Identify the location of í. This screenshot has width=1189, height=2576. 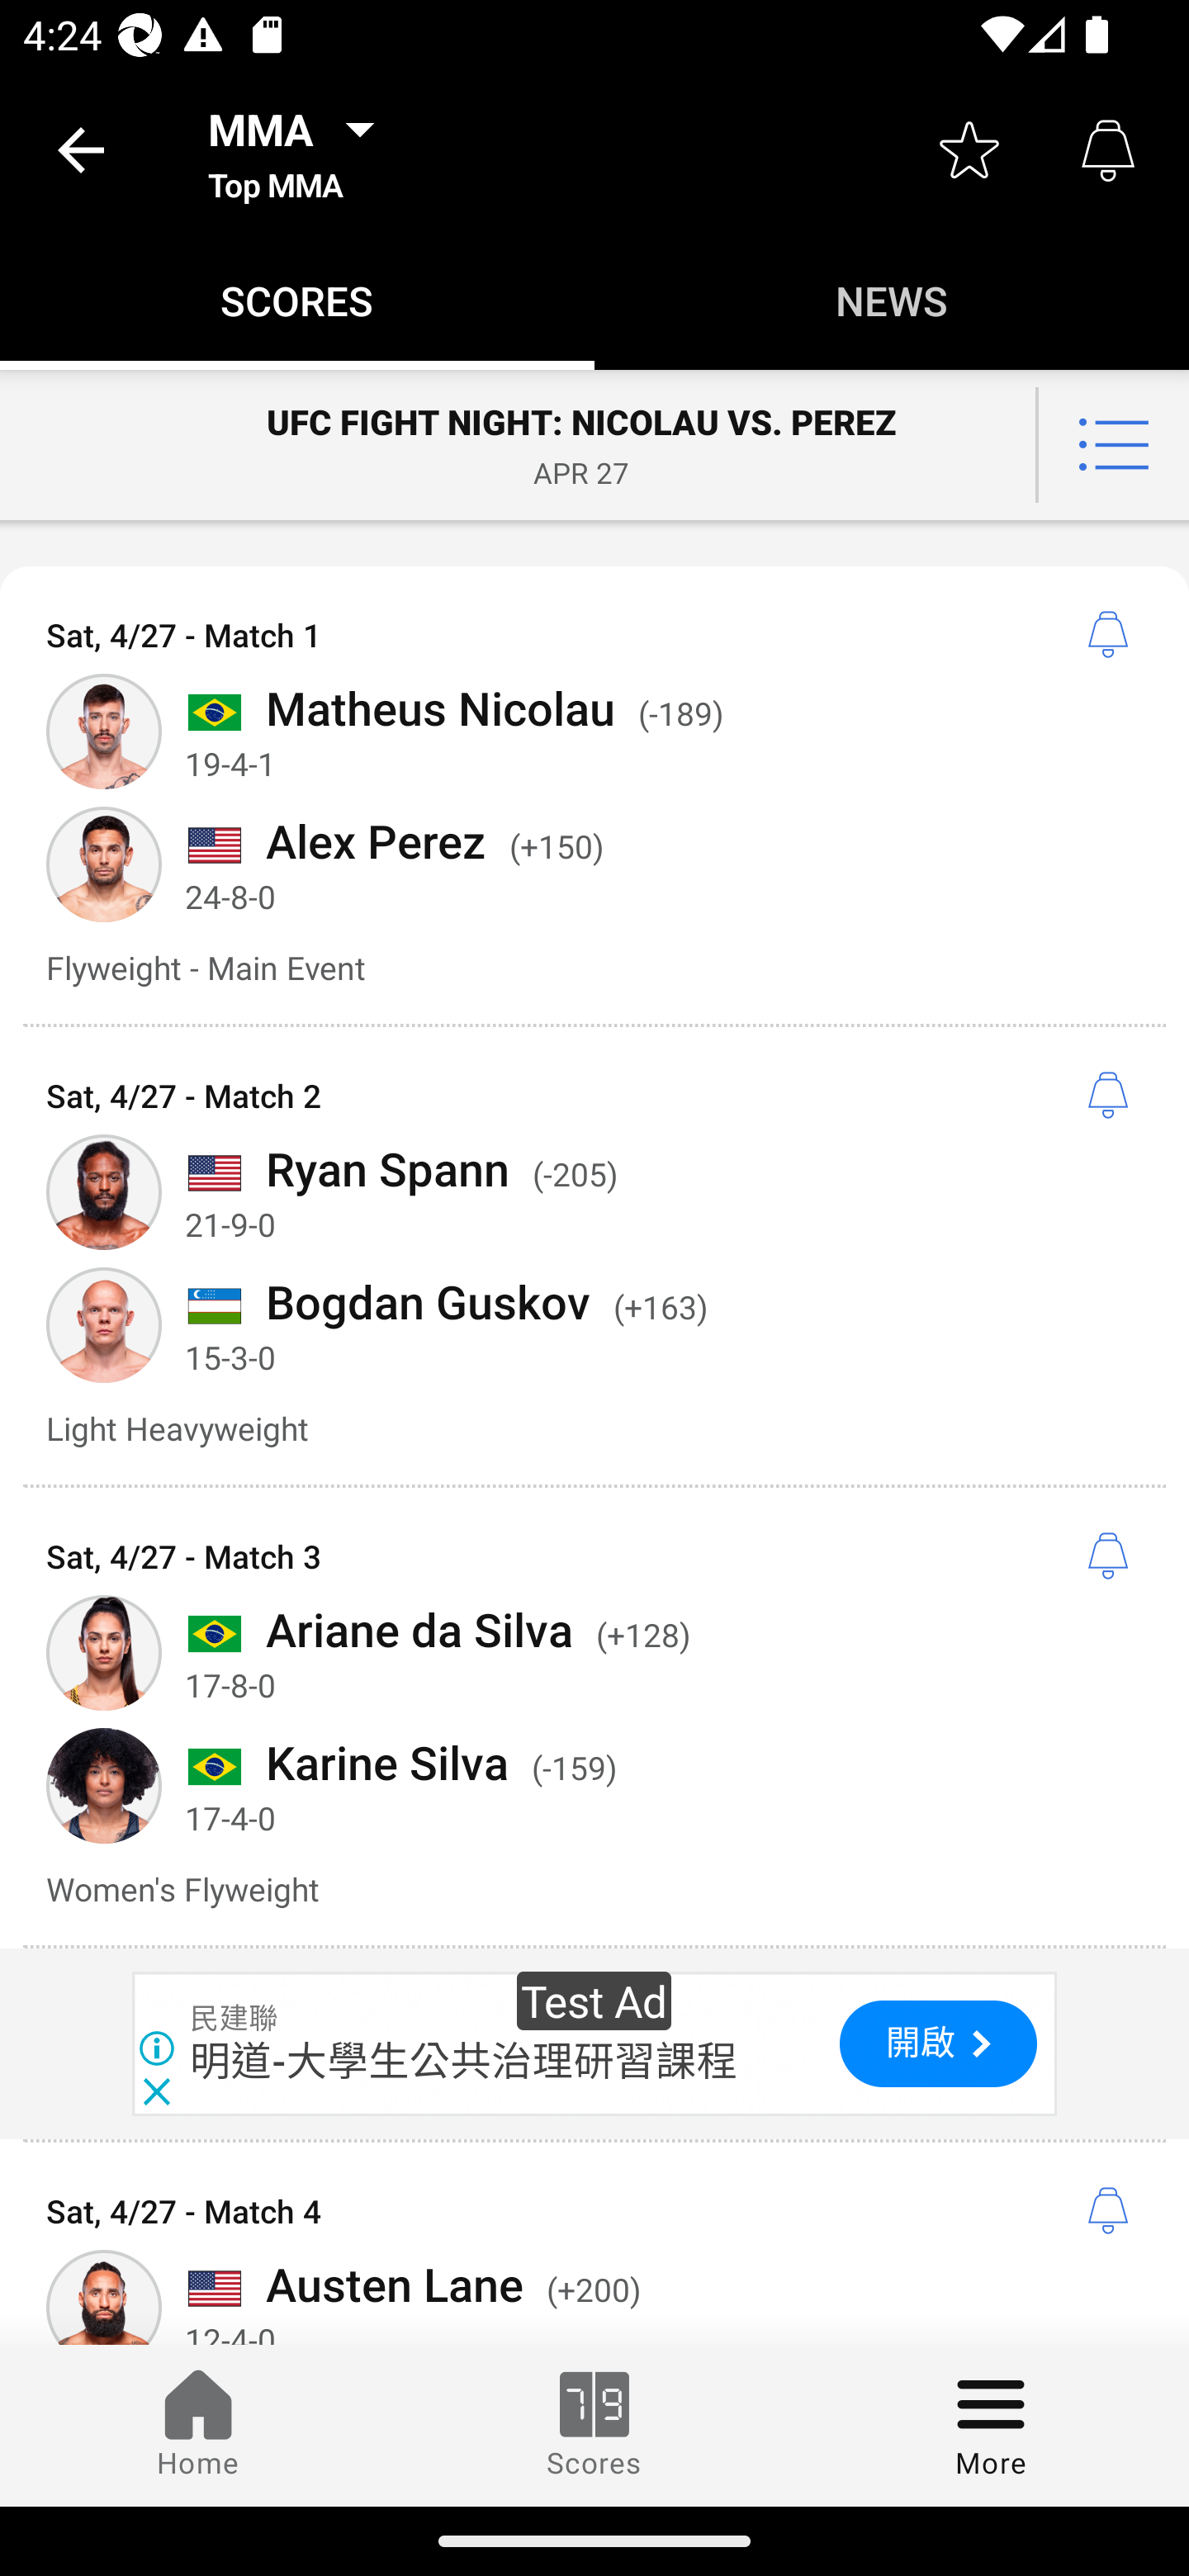
(1108, 634).